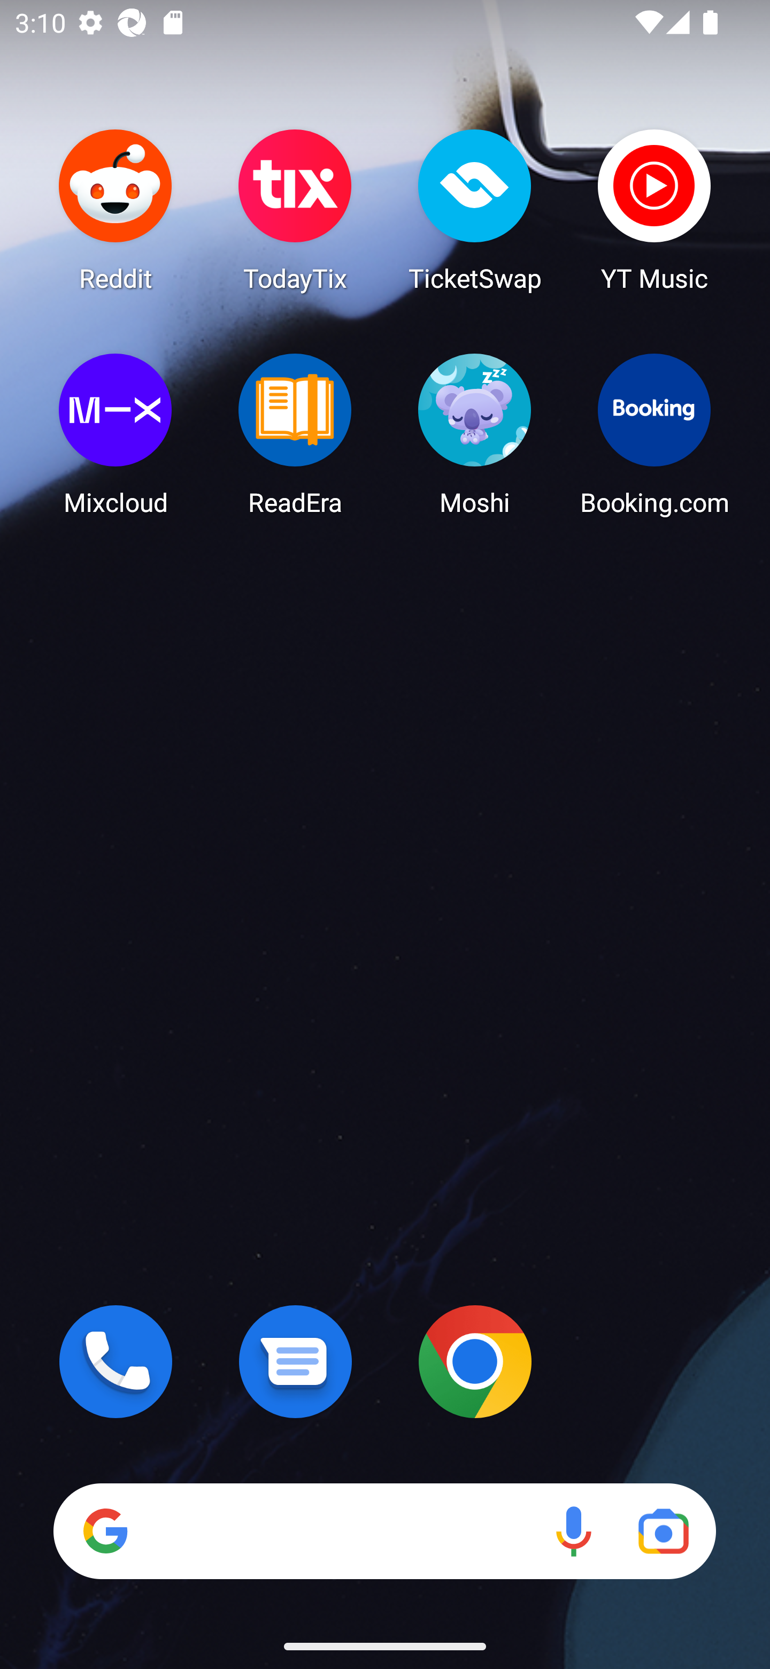 The width and height of the screenshot is (770, 1669). What do you see at coordinates (475, 210) in the screenshot?
I see `TicketSwap` at bounding box center [475, 210].